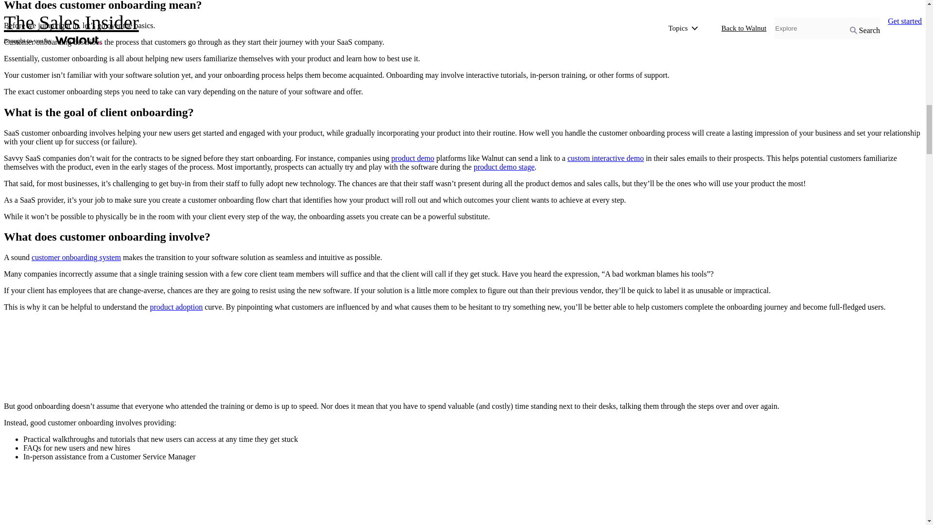 The image size is (933, 525). Describe the element at coordinates (605, 158) in the screenshot. I see `custom interactive demo` at that location.